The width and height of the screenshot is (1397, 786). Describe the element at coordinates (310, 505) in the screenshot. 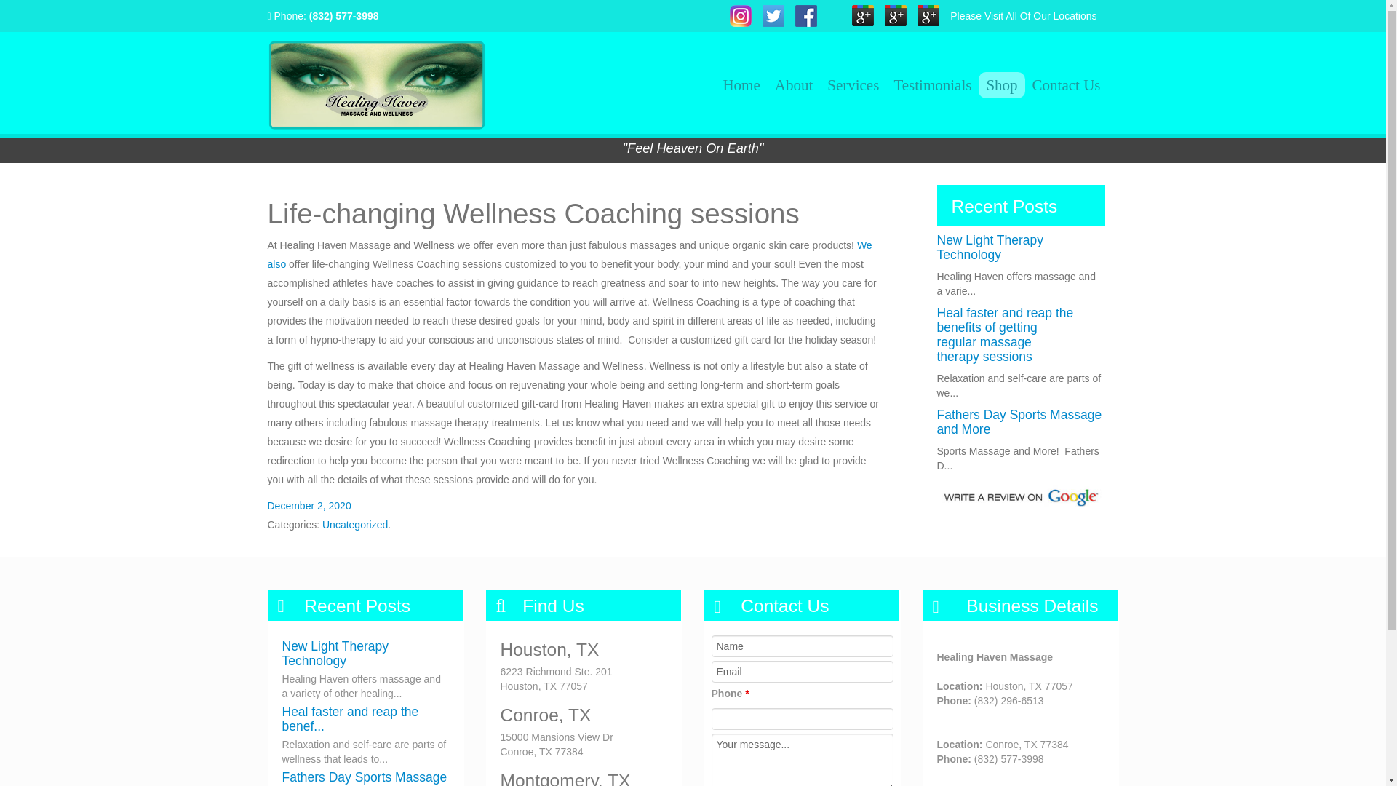

I see `December 2, 2020` at that location.